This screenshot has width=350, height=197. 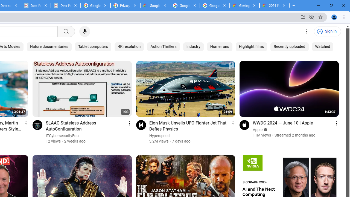 I want to click on Industry, so click(x=193, y=47).